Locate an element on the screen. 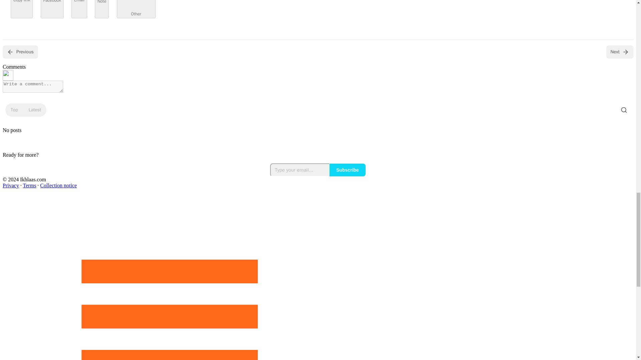 This screenshot has width=641, height=360. Top is located at coordinates (14, 110).